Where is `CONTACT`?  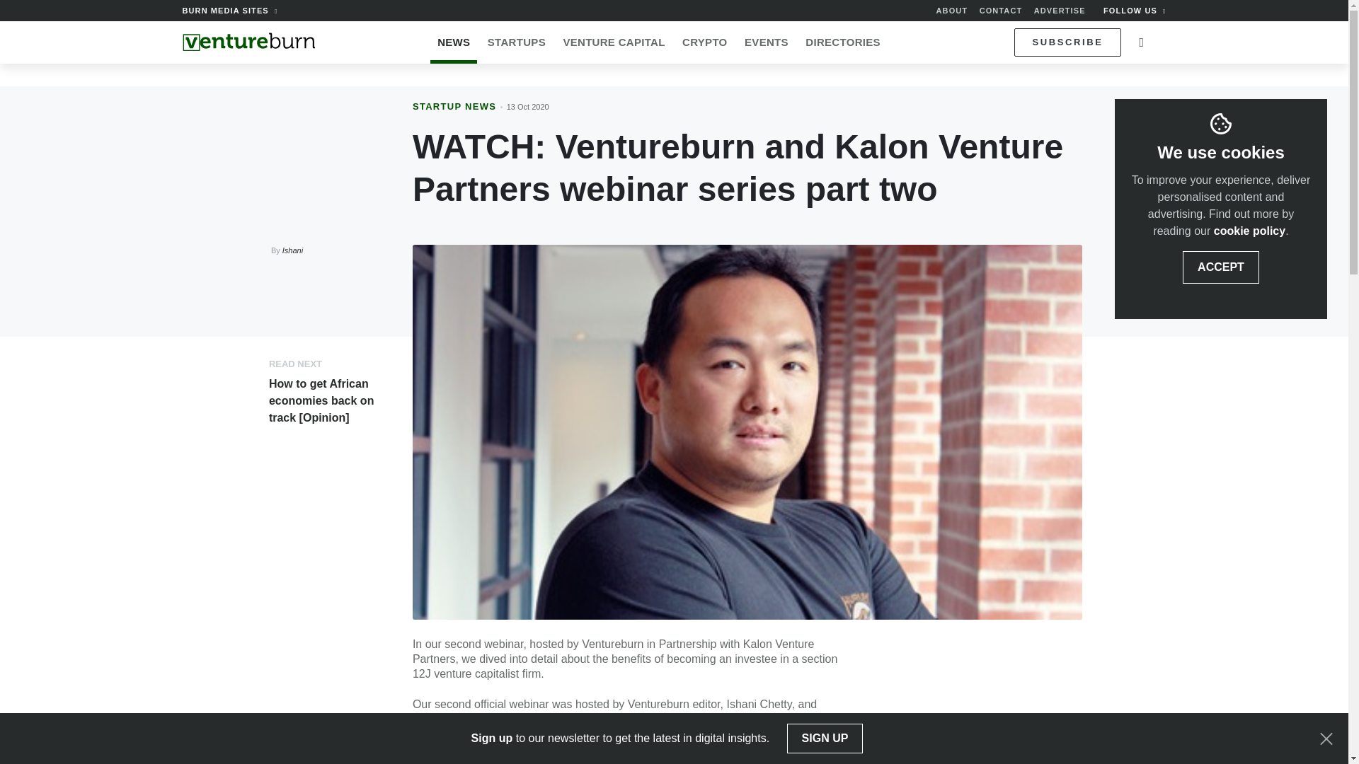 CONTACT is located at coordinates (1001, 10).